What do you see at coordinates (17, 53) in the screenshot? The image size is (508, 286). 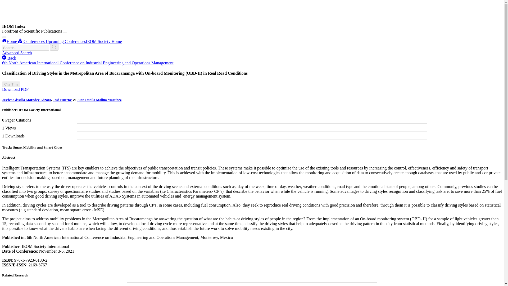 I see `Advanced Search` at bounding box center [17, 53].